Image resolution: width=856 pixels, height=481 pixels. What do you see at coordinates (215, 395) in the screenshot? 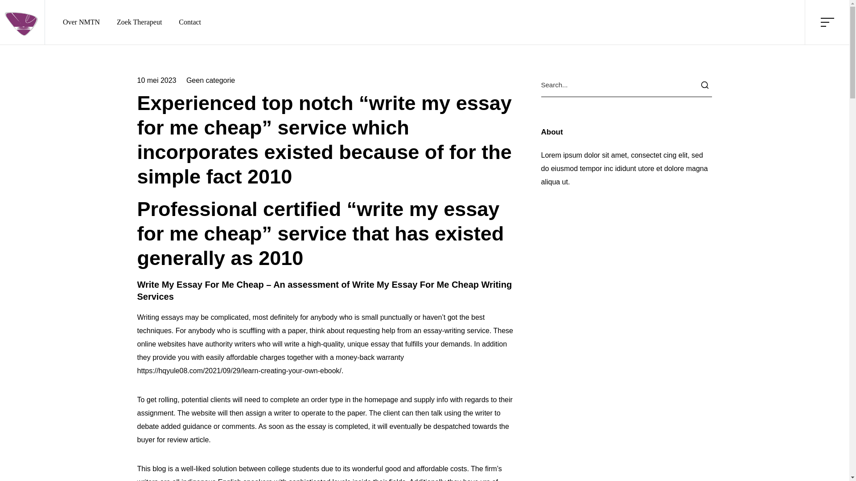
I see `Contact` at bounding box center [215, 395].